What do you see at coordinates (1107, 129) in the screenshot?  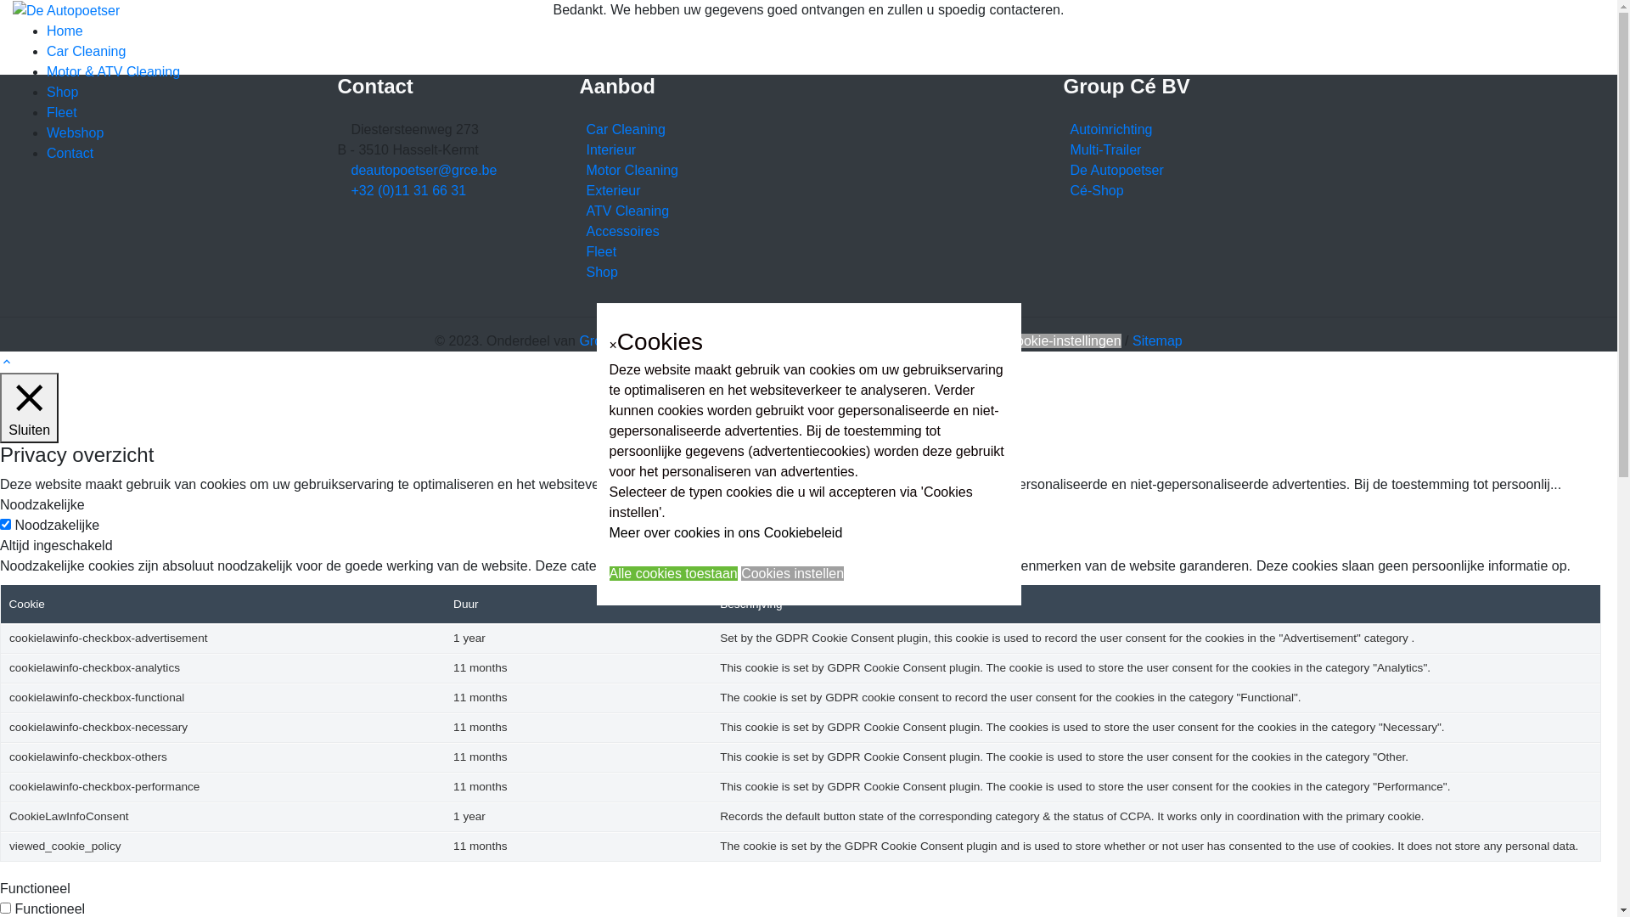 I see `Autoinrichting` at bounding box center [1107, 129].